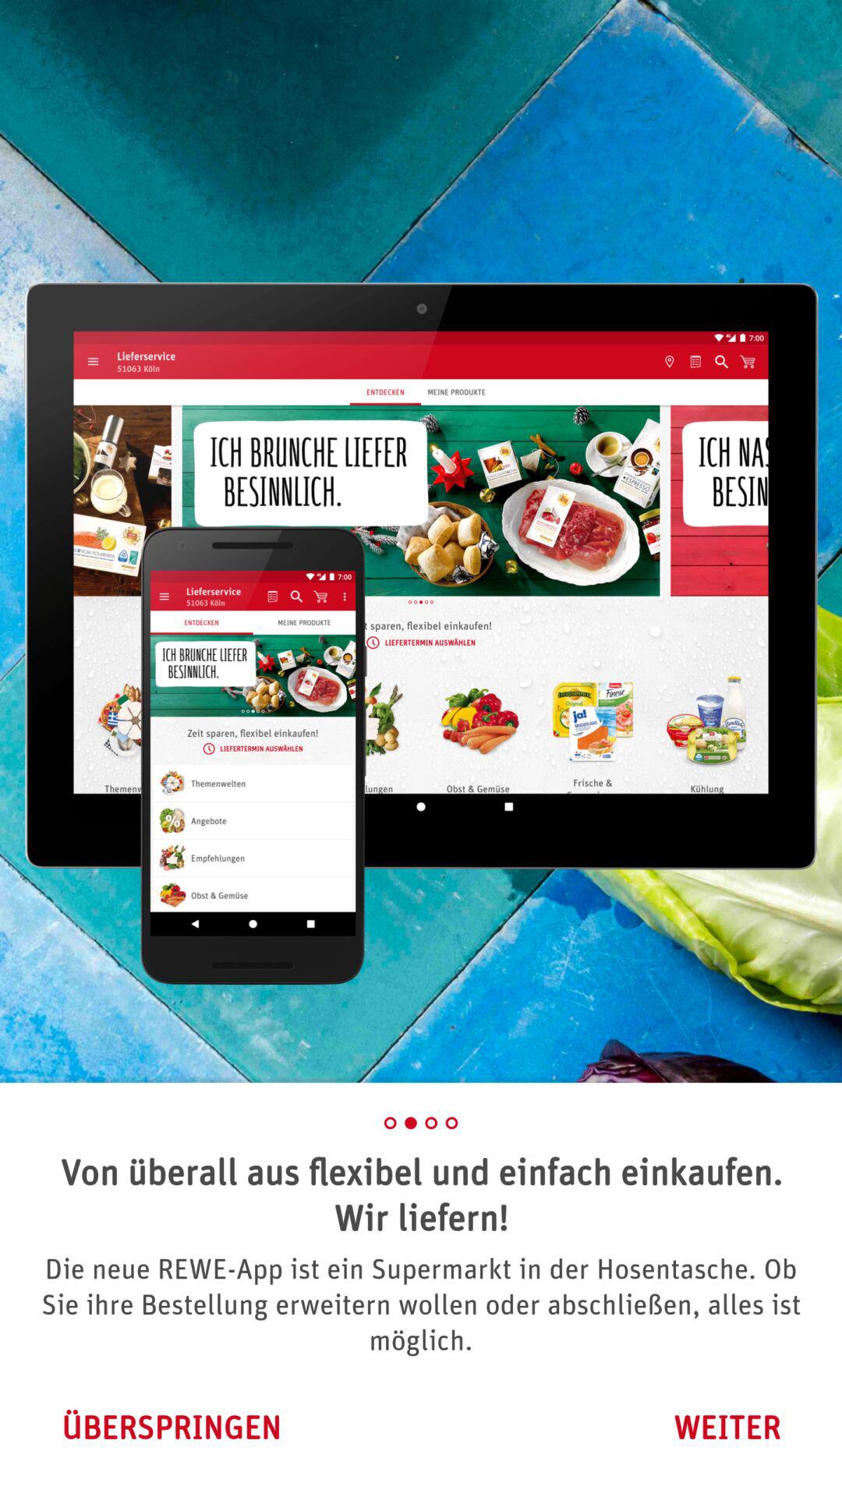  What do you see at coordinates (171, 1427) in the screenshot?
I see `tap item to the left of weiter icon` at bounding box center [171, 1427].